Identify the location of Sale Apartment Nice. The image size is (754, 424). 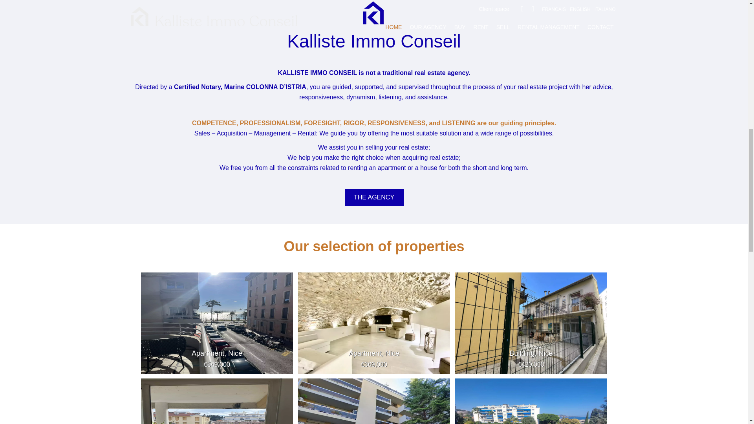
(217, 321).